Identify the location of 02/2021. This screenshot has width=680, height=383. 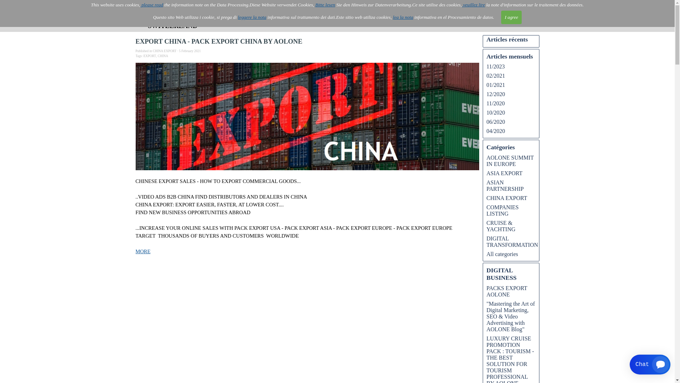
(496, 76).